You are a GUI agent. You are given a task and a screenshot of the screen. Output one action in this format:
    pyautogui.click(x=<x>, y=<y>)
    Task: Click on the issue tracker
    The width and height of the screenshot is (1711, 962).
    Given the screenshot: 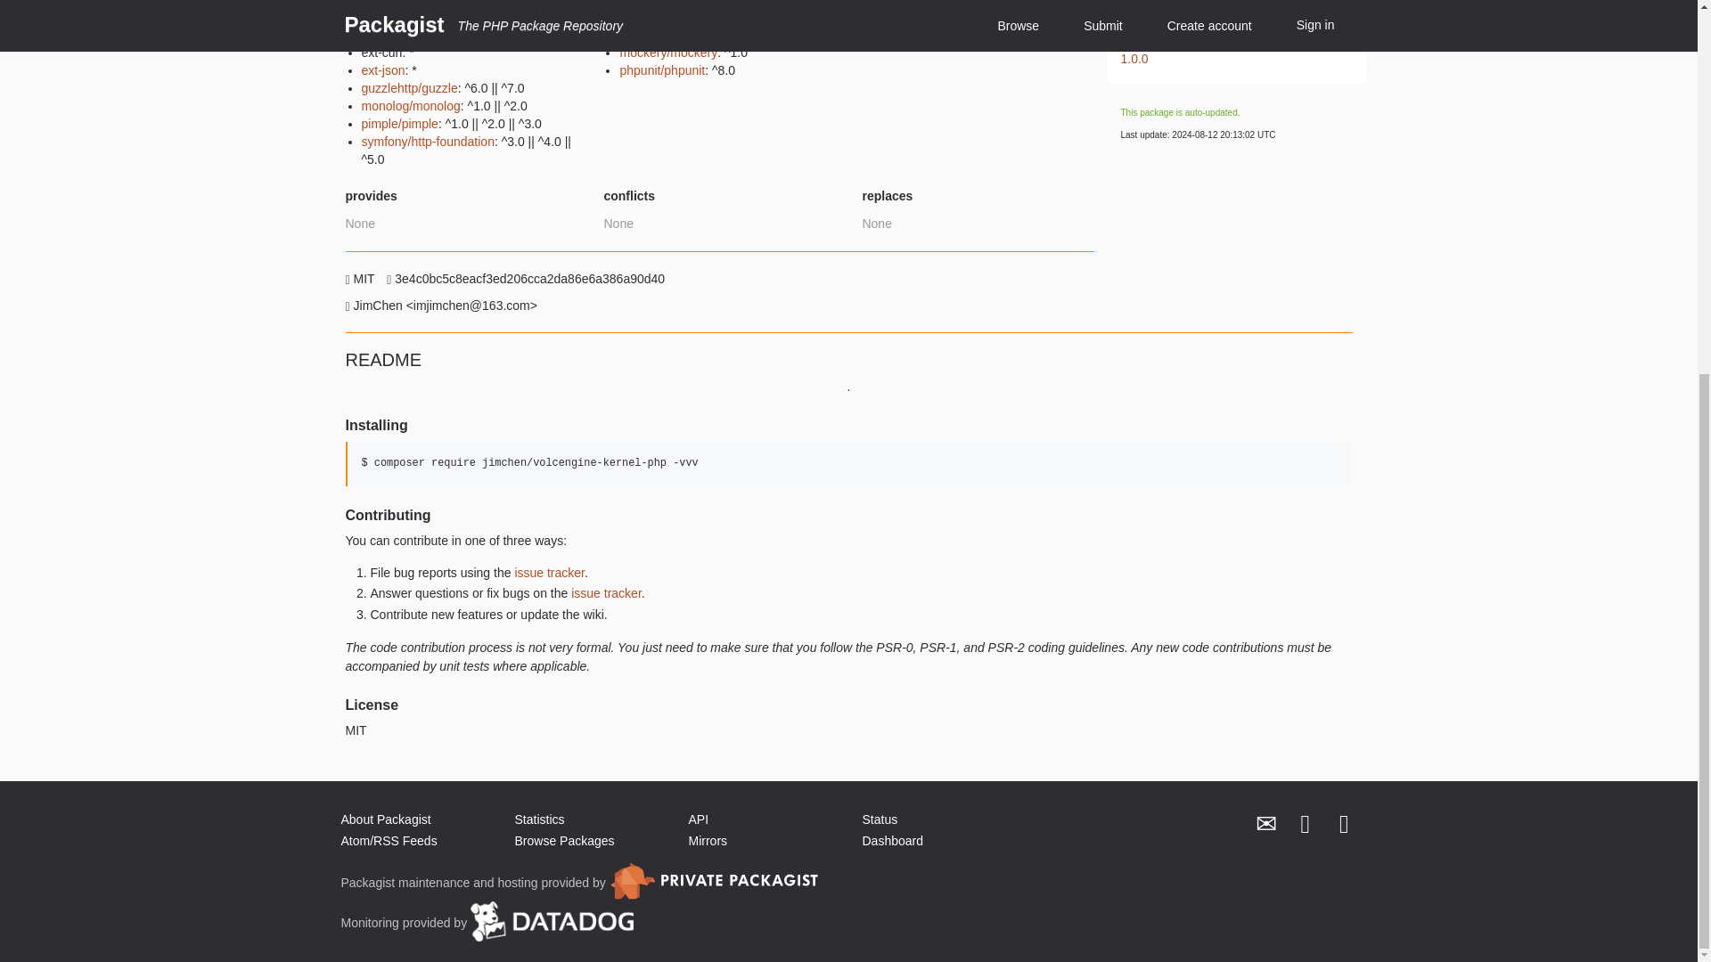 What is the action you would take?
    pyautogui.click(x=549, y=573)
    